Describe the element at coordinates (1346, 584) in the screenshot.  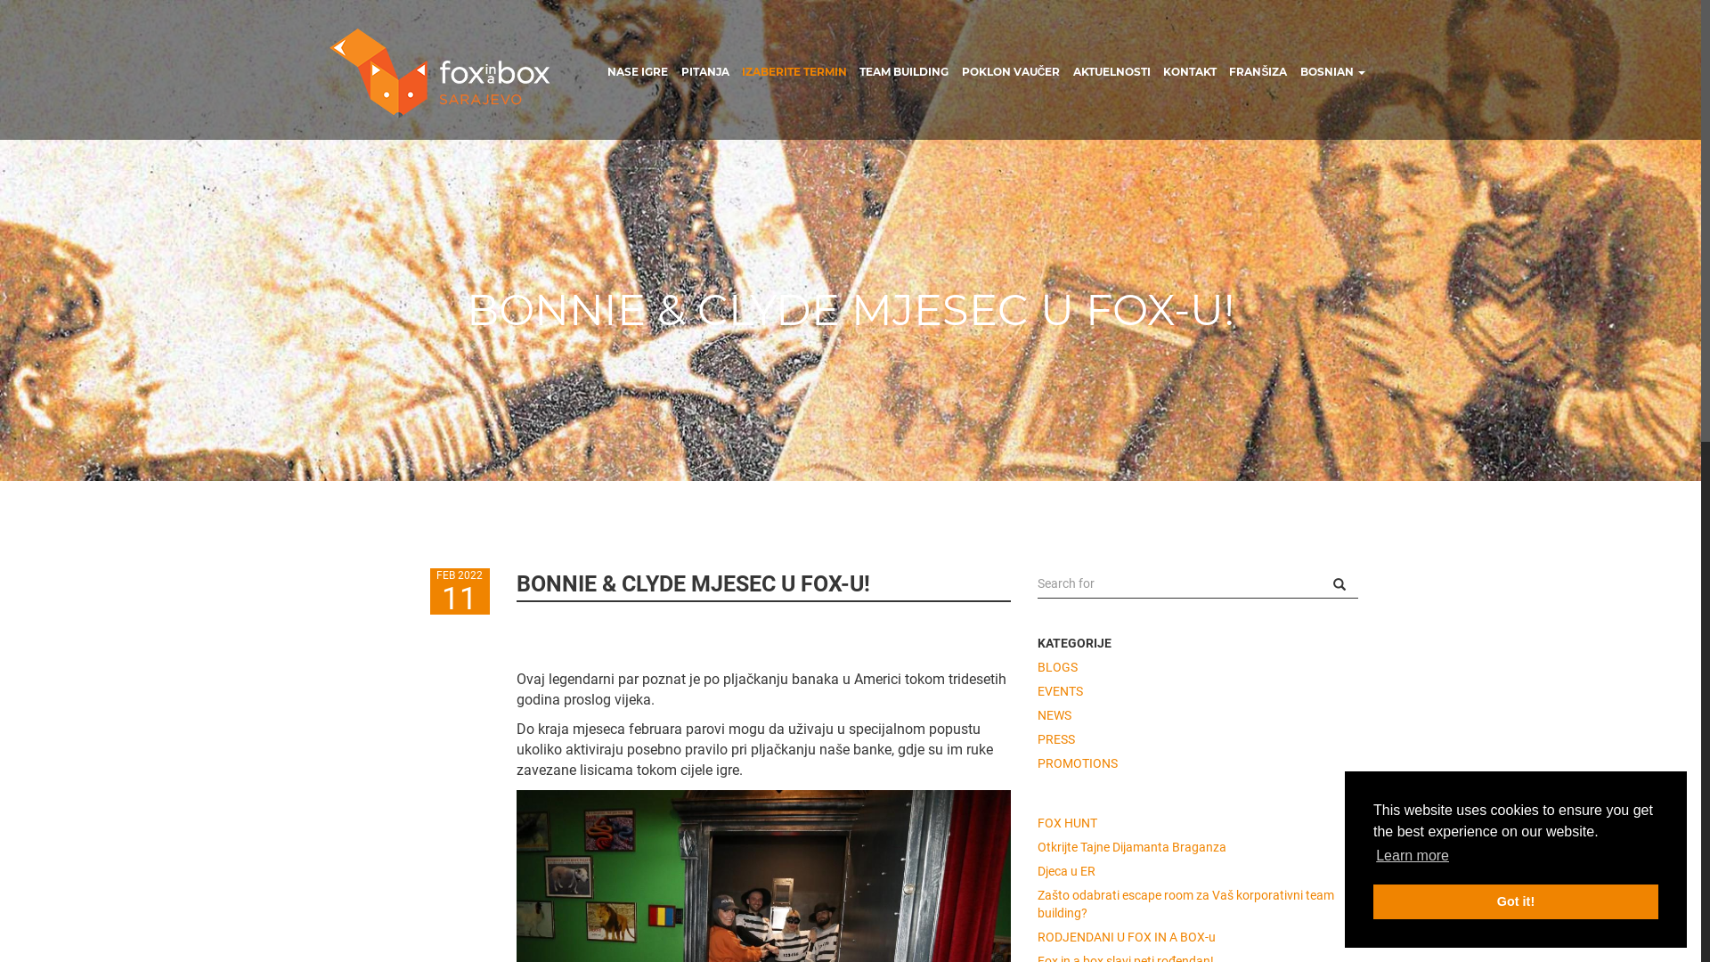
I see ` ` at that location.